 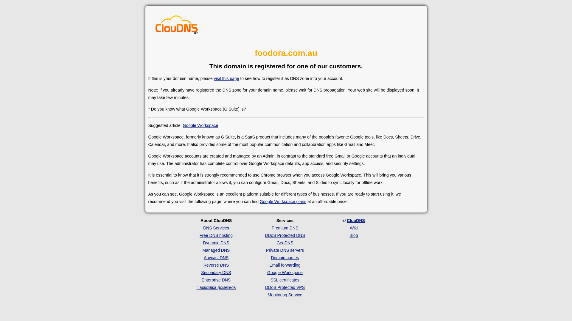 I want to click on Google Workspace, so click(x=200, y=125).